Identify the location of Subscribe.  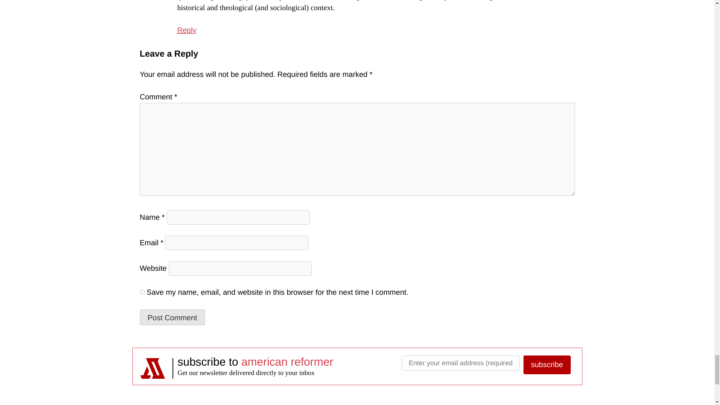
(547, 364).